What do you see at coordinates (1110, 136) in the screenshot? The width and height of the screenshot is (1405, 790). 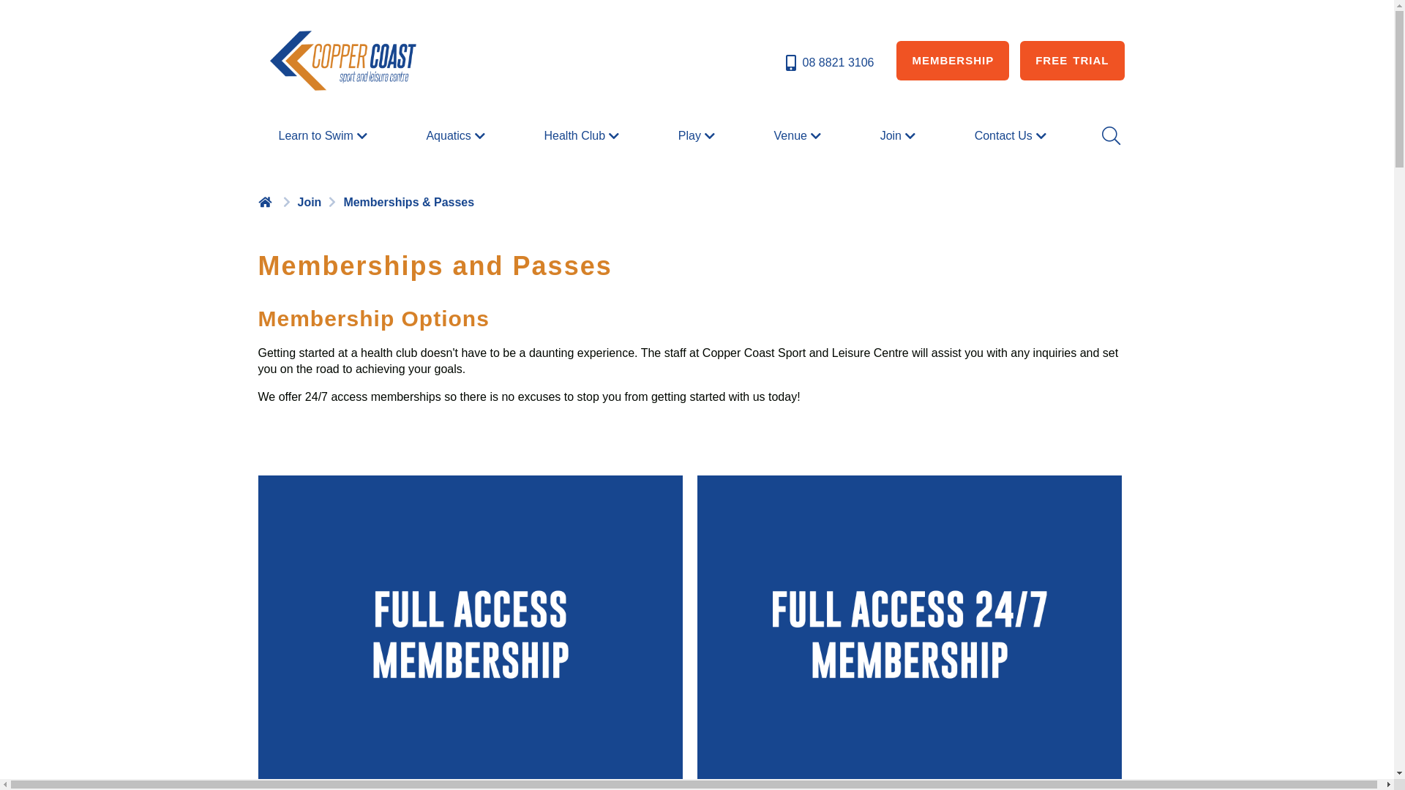 I see `Search` at bounding box center [1110, 136].